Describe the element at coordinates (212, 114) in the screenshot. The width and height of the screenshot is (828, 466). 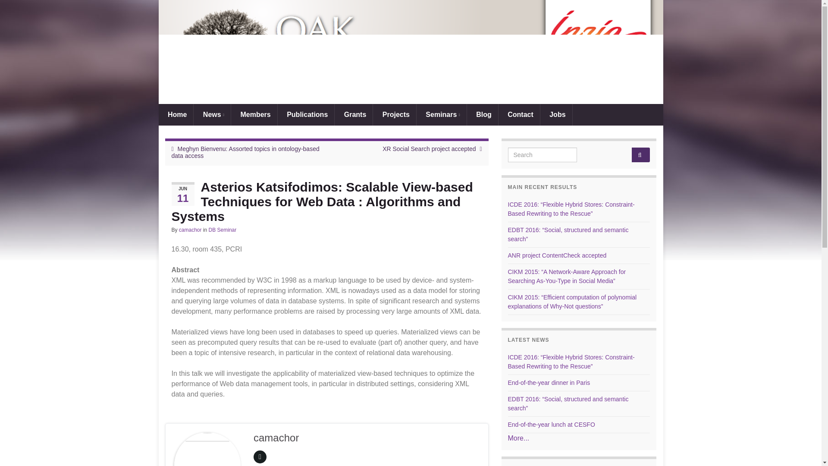
I see `News` at that location.